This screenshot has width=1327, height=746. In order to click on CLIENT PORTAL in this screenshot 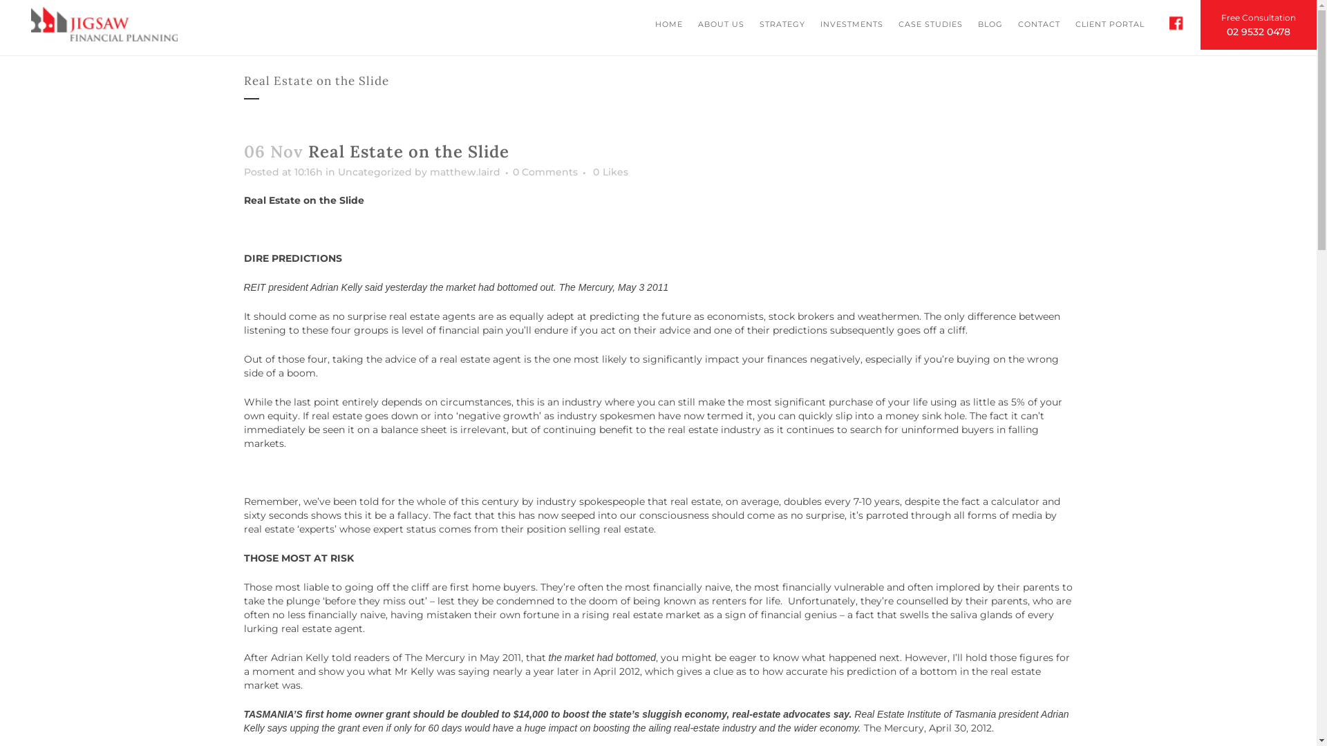, I will do `click(1110, 24)`.